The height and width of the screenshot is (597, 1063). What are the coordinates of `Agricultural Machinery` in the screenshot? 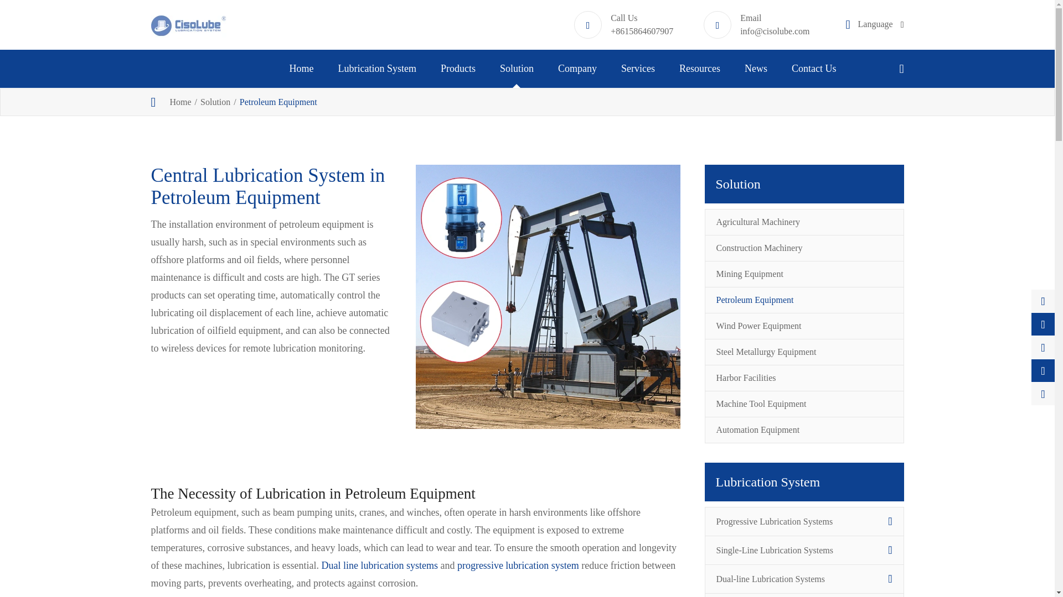 It's located at (560, 100).